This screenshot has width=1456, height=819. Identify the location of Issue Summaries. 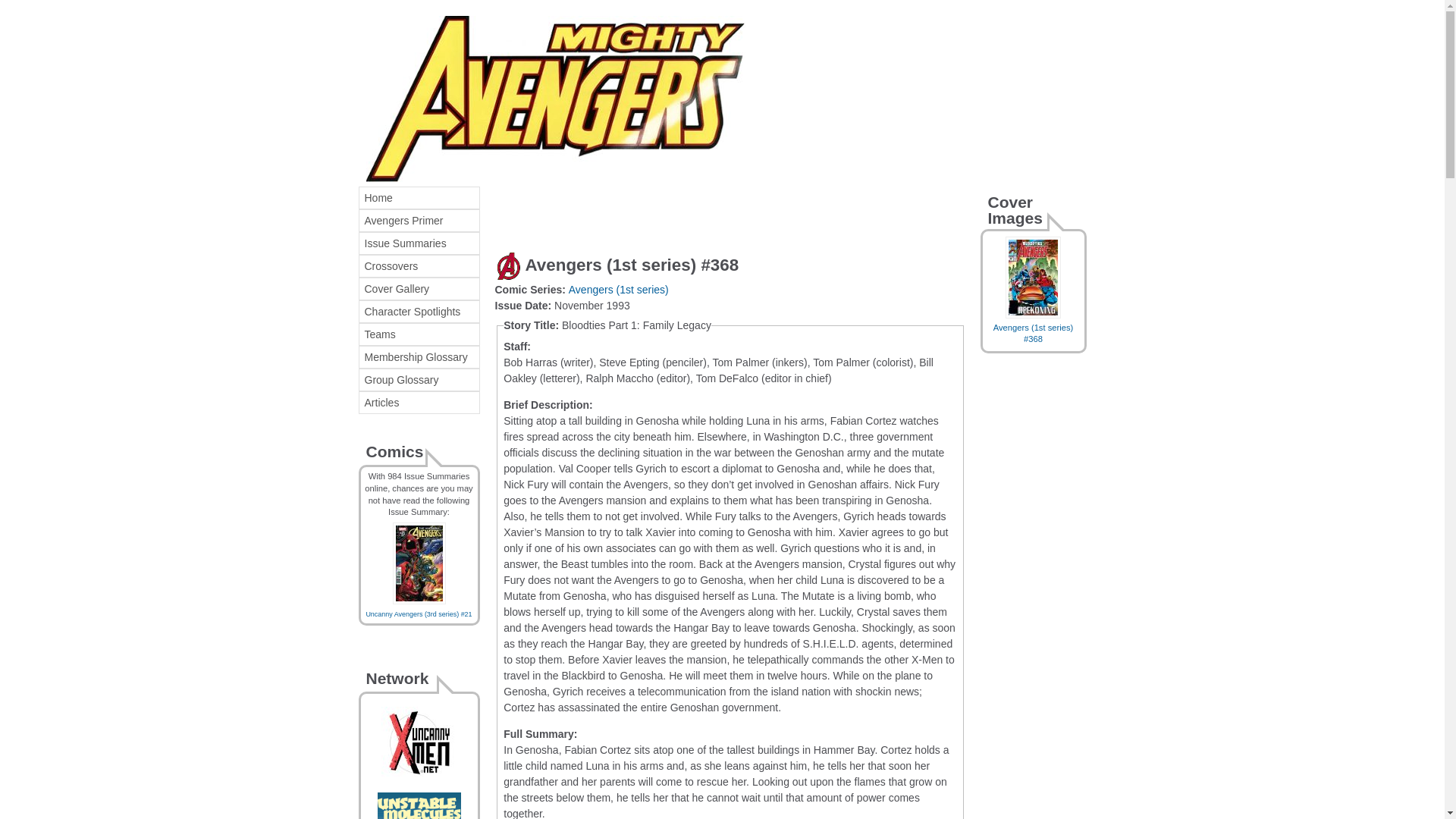
(419, 243).